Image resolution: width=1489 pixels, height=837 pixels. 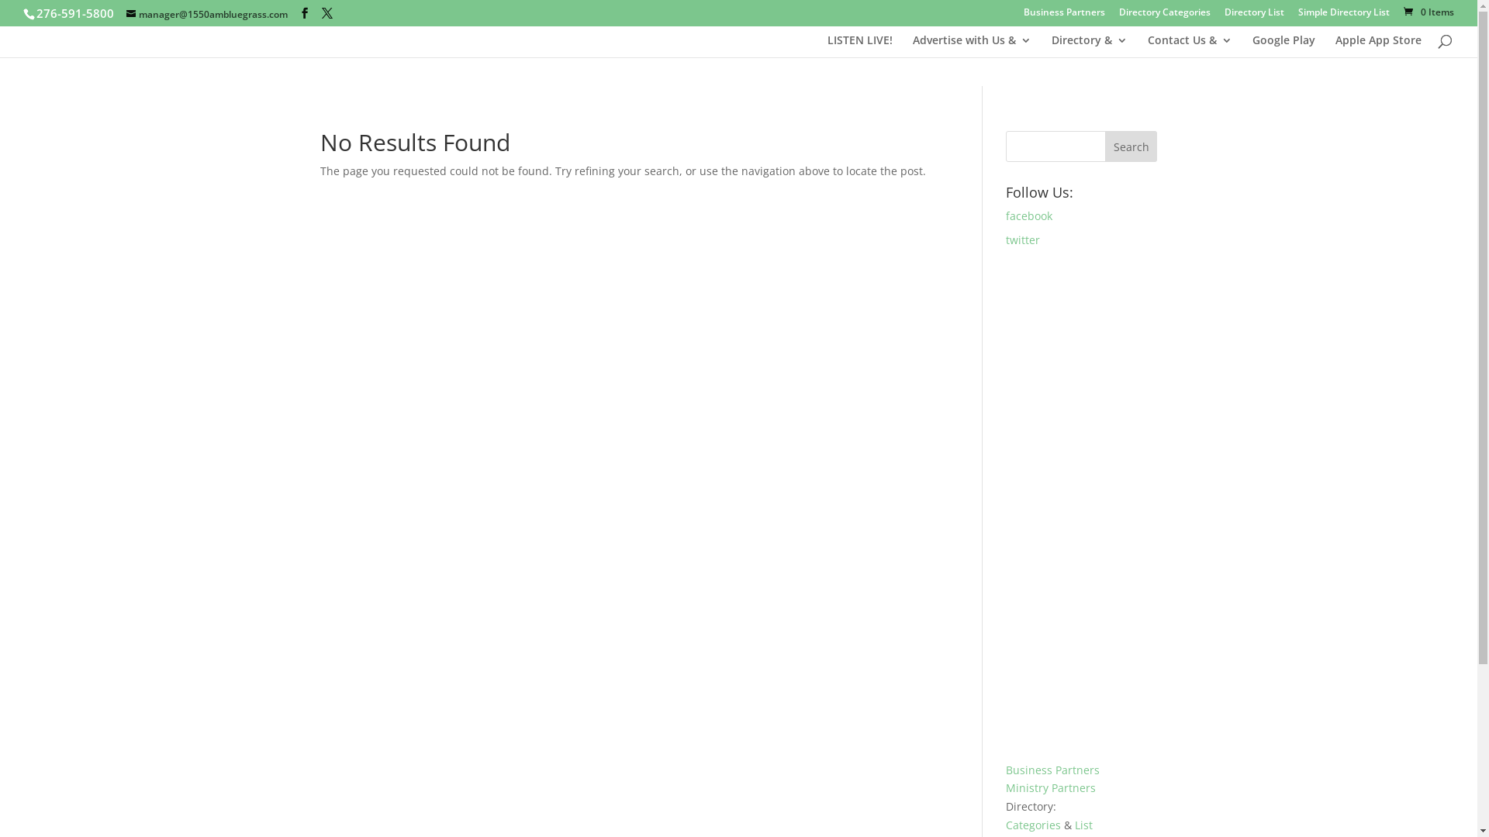 What do you see at coordinates (1084, 825) in the screenshot?
I see `List` at bounding box center [1084, 825].